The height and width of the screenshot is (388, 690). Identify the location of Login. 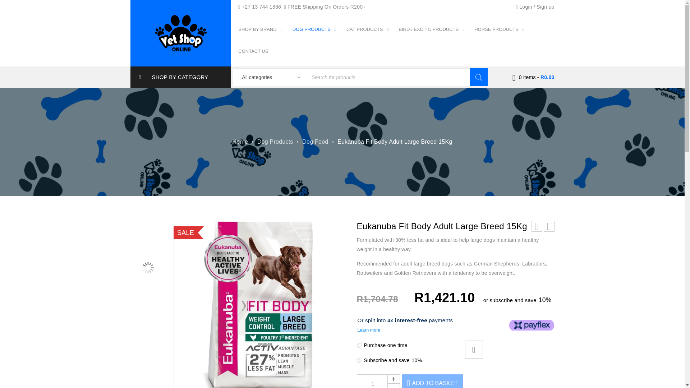
(525, 7).